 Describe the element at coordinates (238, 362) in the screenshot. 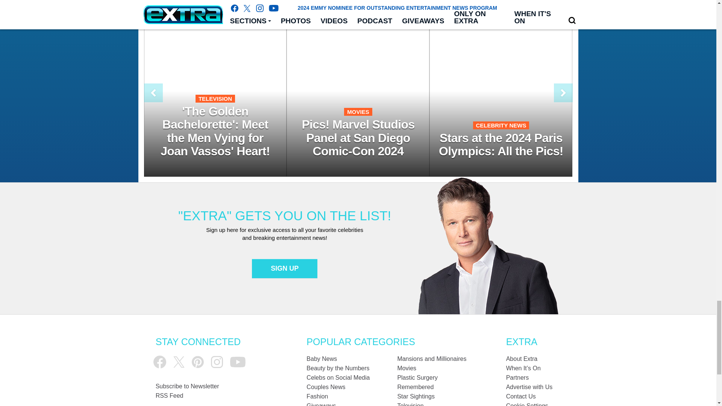

I see `YouTube` at that location.